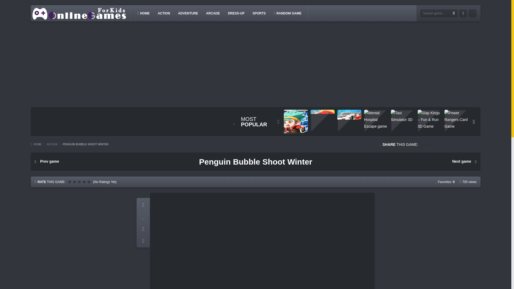 The width and height of the screenshot is (514, 289). What do you see at coordinates (464, 162) in the screenshot?
I see `Next game` at bounding box center [464, 162].